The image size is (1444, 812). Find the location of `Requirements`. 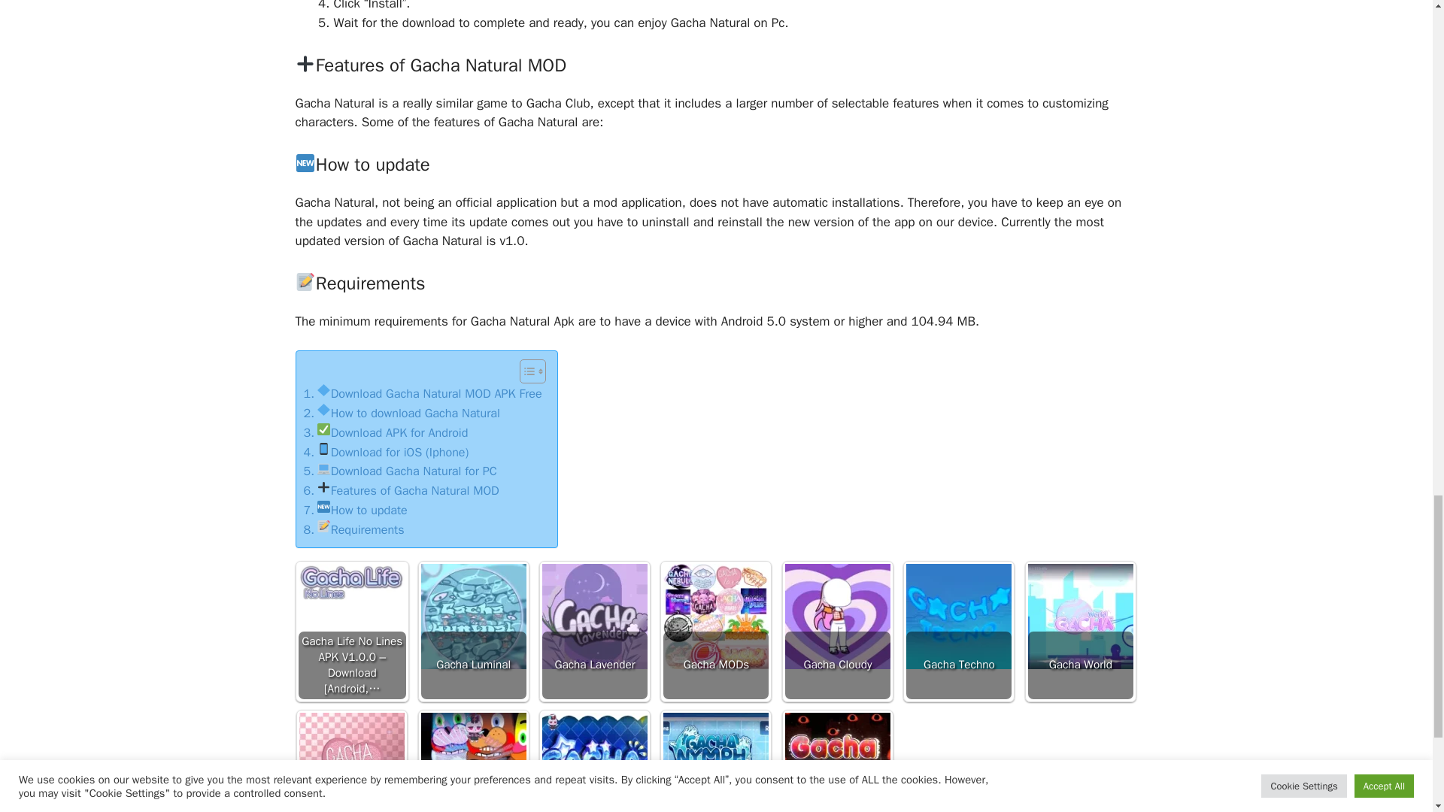

Requirements is located at coordinates (353, 530).